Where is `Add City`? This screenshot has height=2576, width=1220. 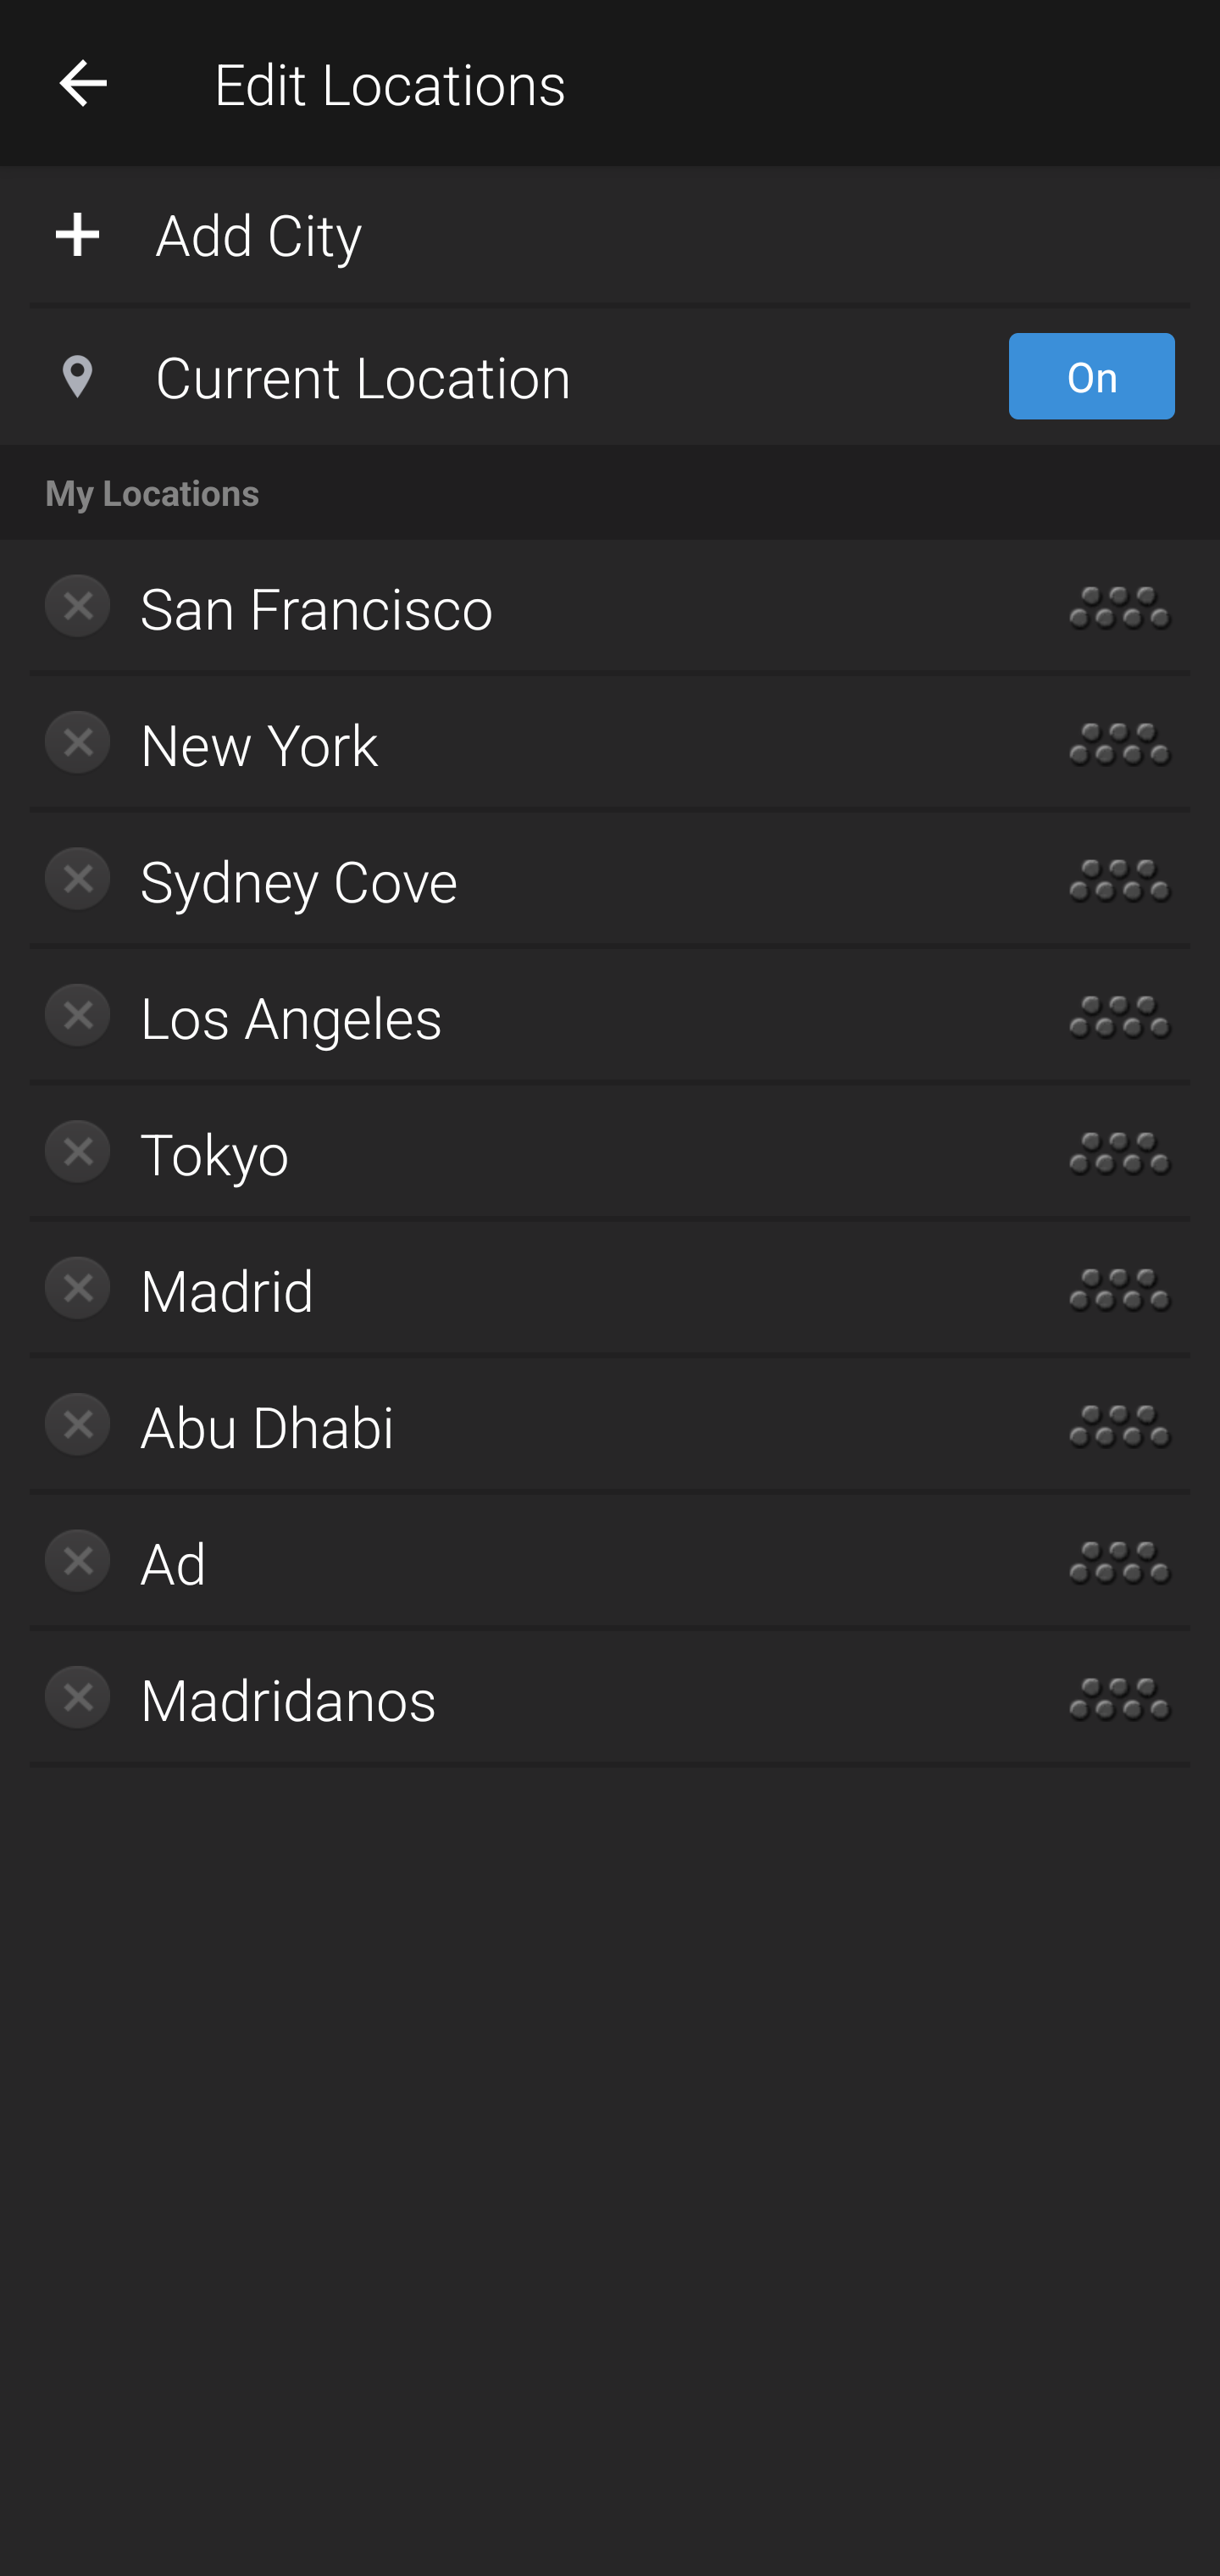
Add City is located at coordinates (610, 232).